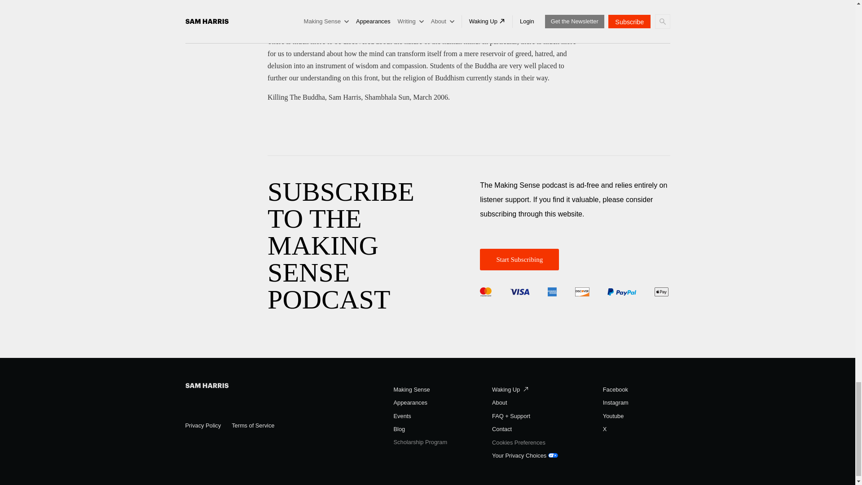  Describe the element at coordinates (519, 260) in the screenshot. I see `Start Subscribing` at that location.